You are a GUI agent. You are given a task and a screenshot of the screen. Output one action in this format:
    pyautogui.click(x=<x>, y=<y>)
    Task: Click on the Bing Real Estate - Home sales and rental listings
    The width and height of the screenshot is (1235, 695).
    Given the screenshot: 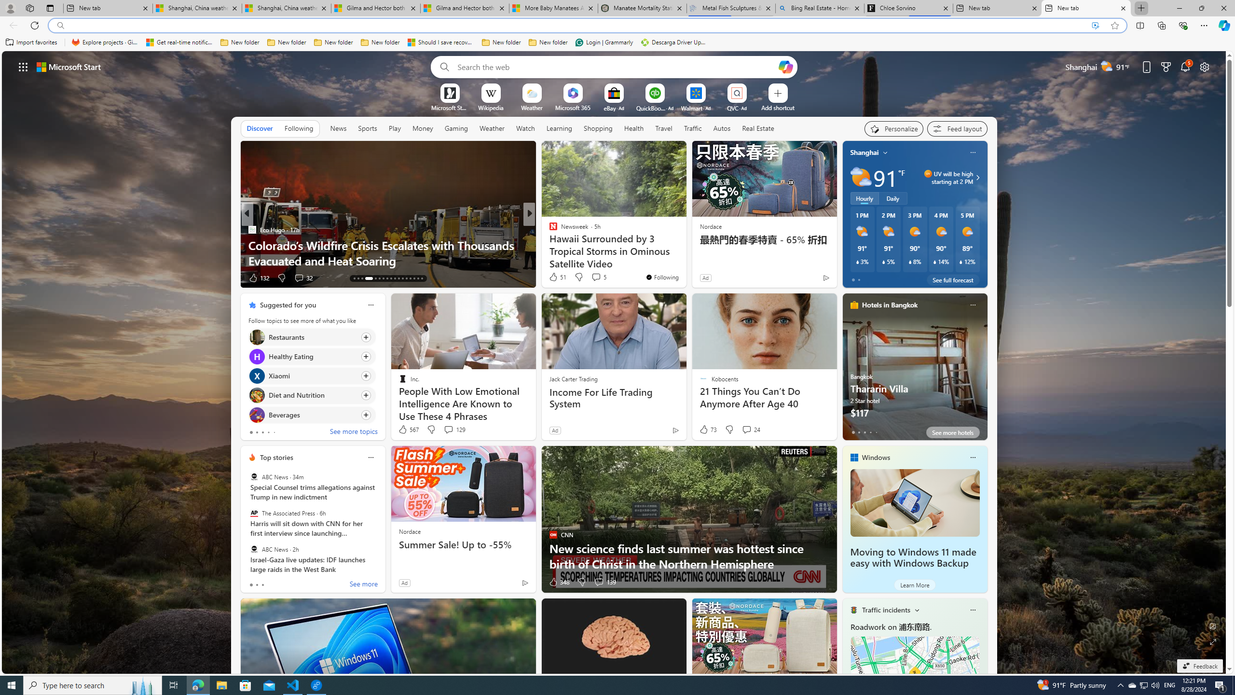 What is the action you would take?
    pyautogui.click(x=820, y=8)
    